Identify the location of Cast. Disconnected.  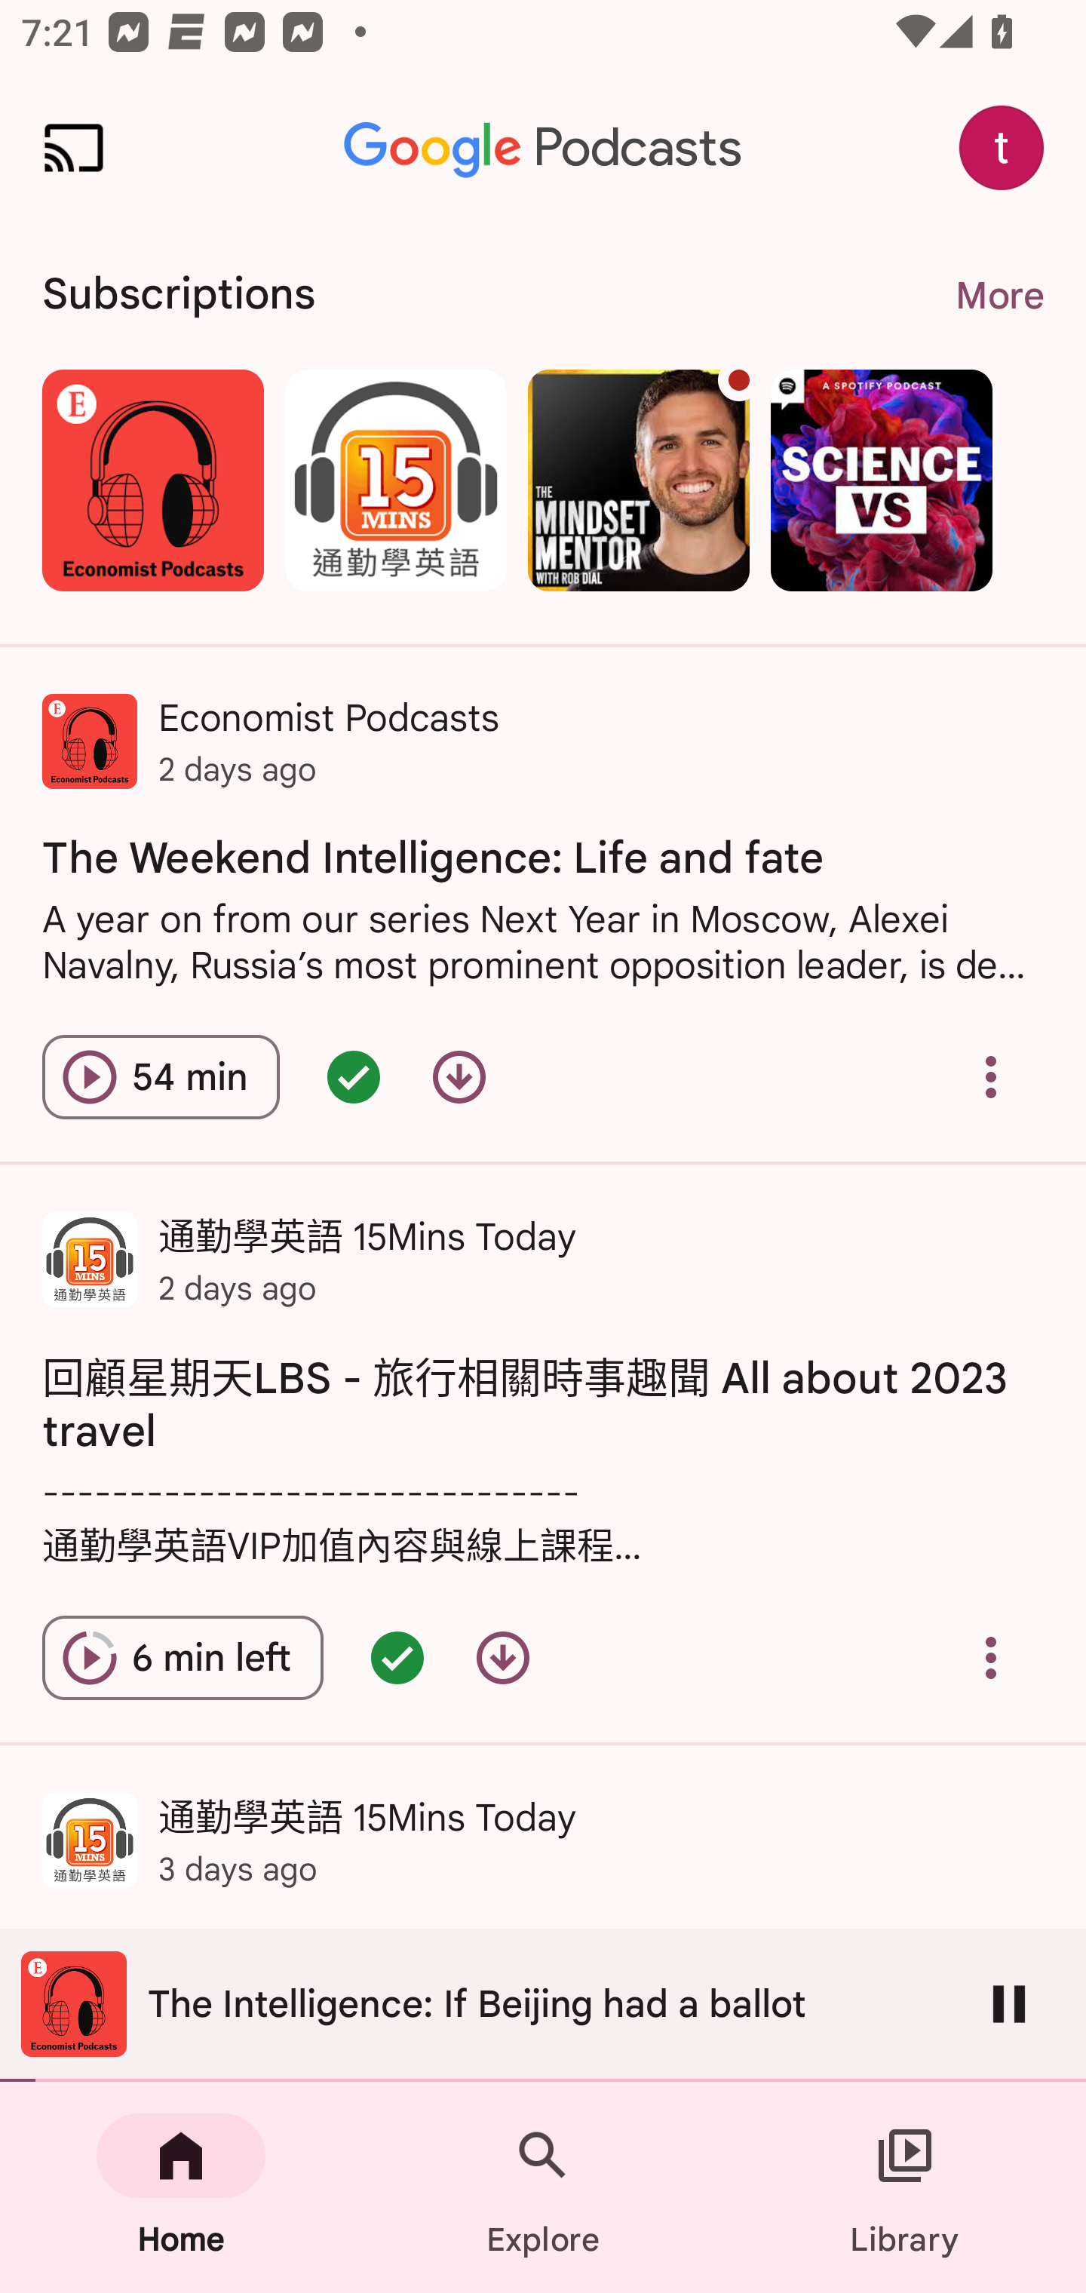
(74, 148).